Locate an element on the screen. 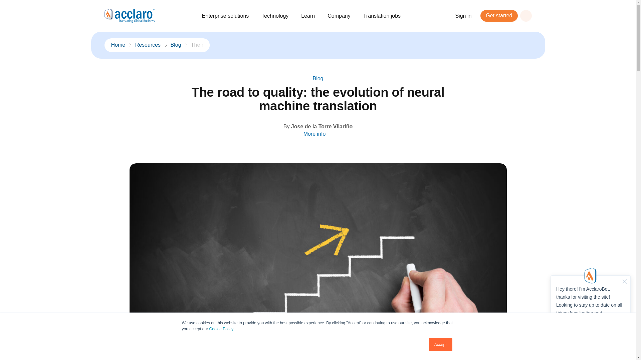  Company is located at coordinates (342, 16).